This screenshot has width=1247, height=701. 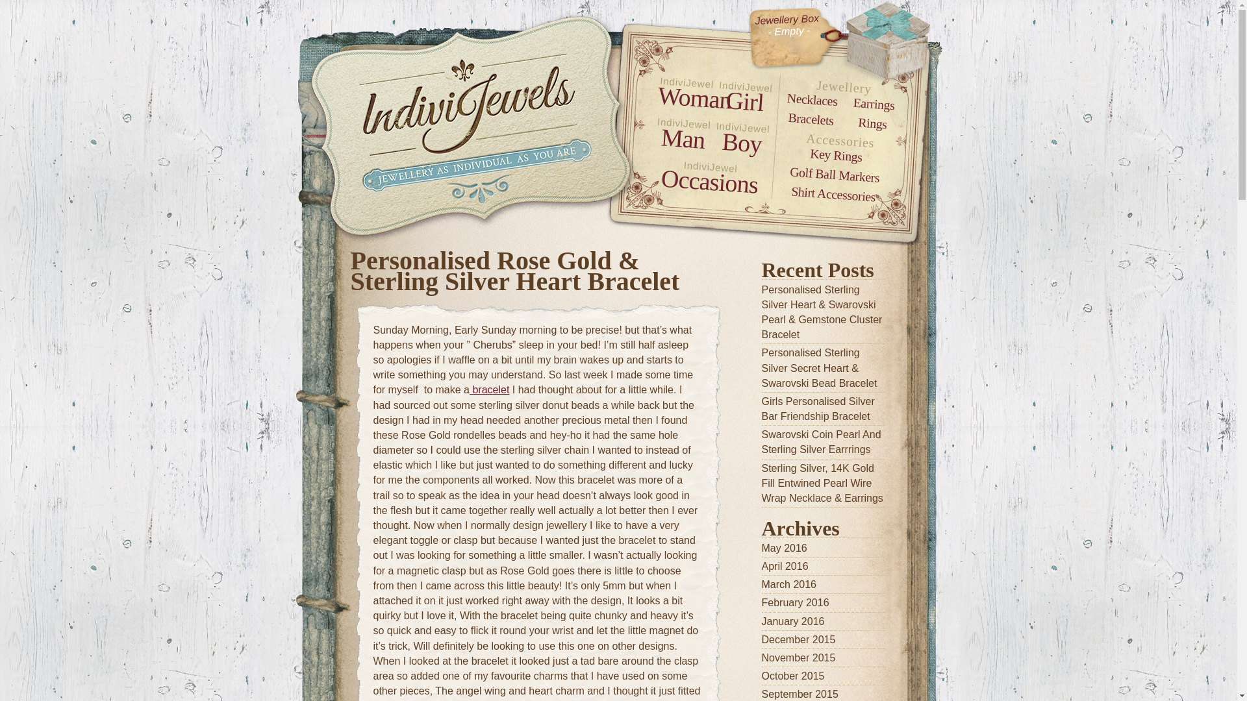 What do you see at coordinates (709, 178) in the screenshot?
I see `Occasions` at bounding box center [709, 178].